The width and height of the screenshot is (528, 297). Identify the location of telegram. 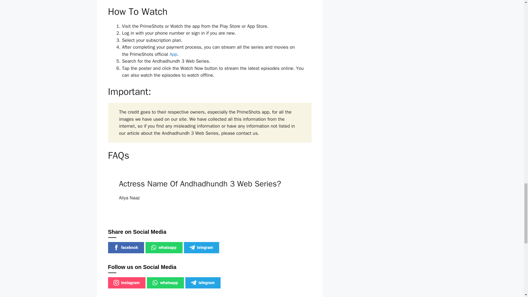
(201, 248).